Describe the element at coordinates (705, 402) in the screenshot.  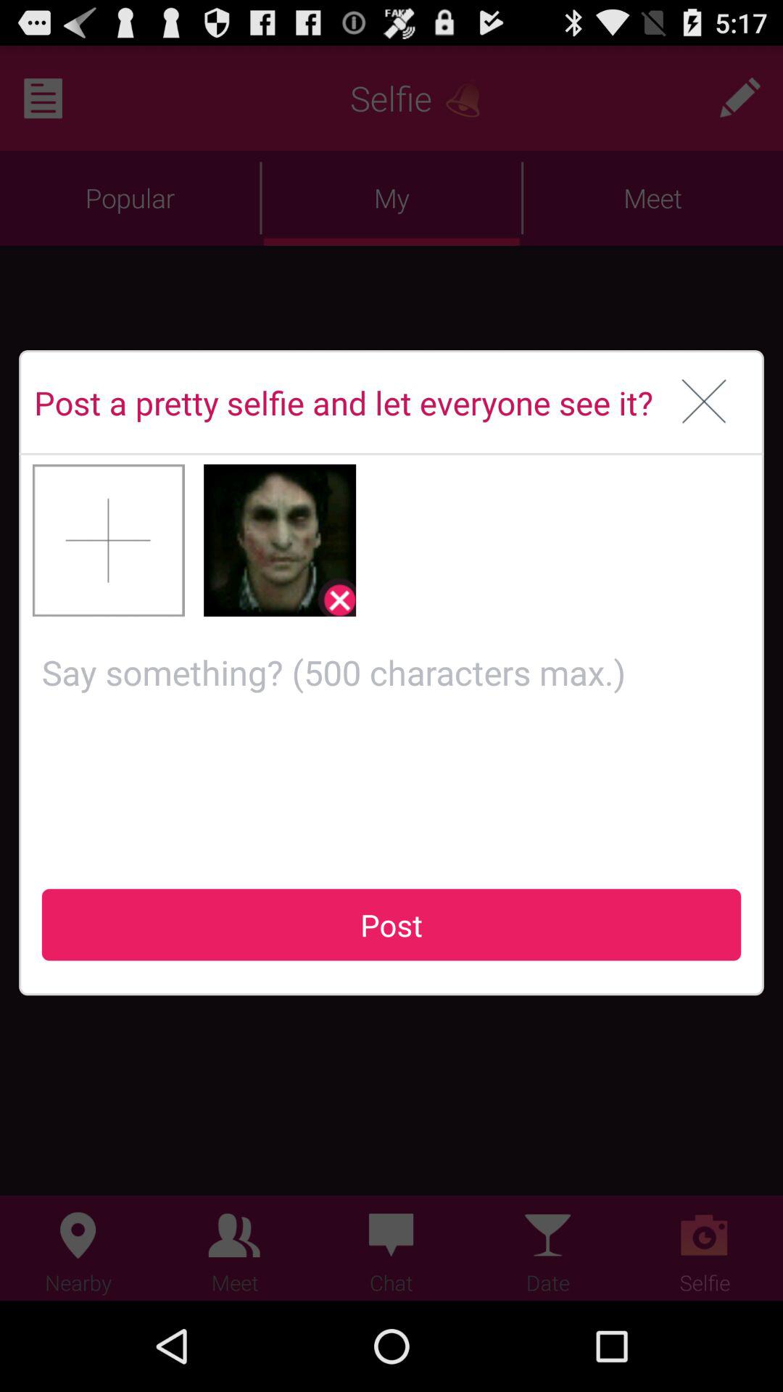
I see `press app to the right of the post a pretty item` at that location.